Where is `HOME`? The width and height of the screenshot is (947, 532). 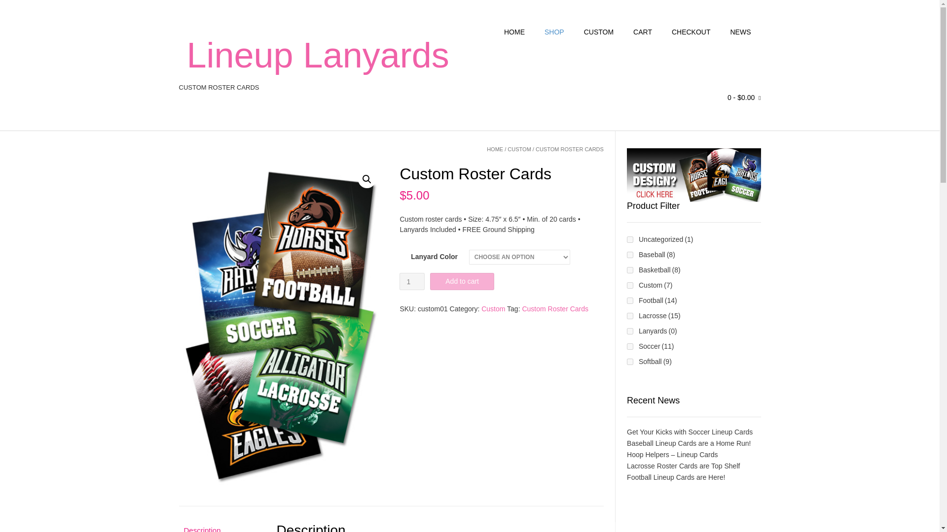 HOME is located at coordinates (494, 149).